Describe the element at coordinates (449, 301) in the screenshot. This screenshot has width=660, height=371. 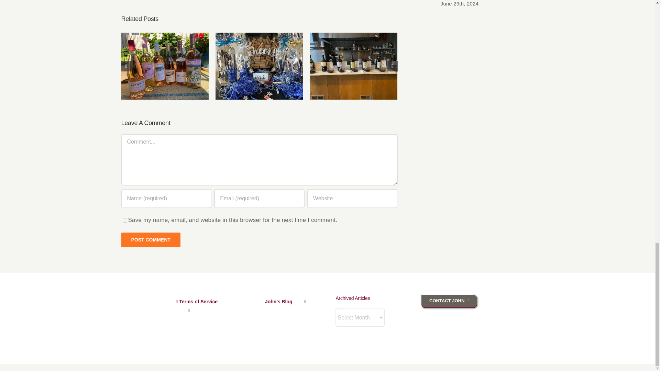
I see `Contact us` at that location.